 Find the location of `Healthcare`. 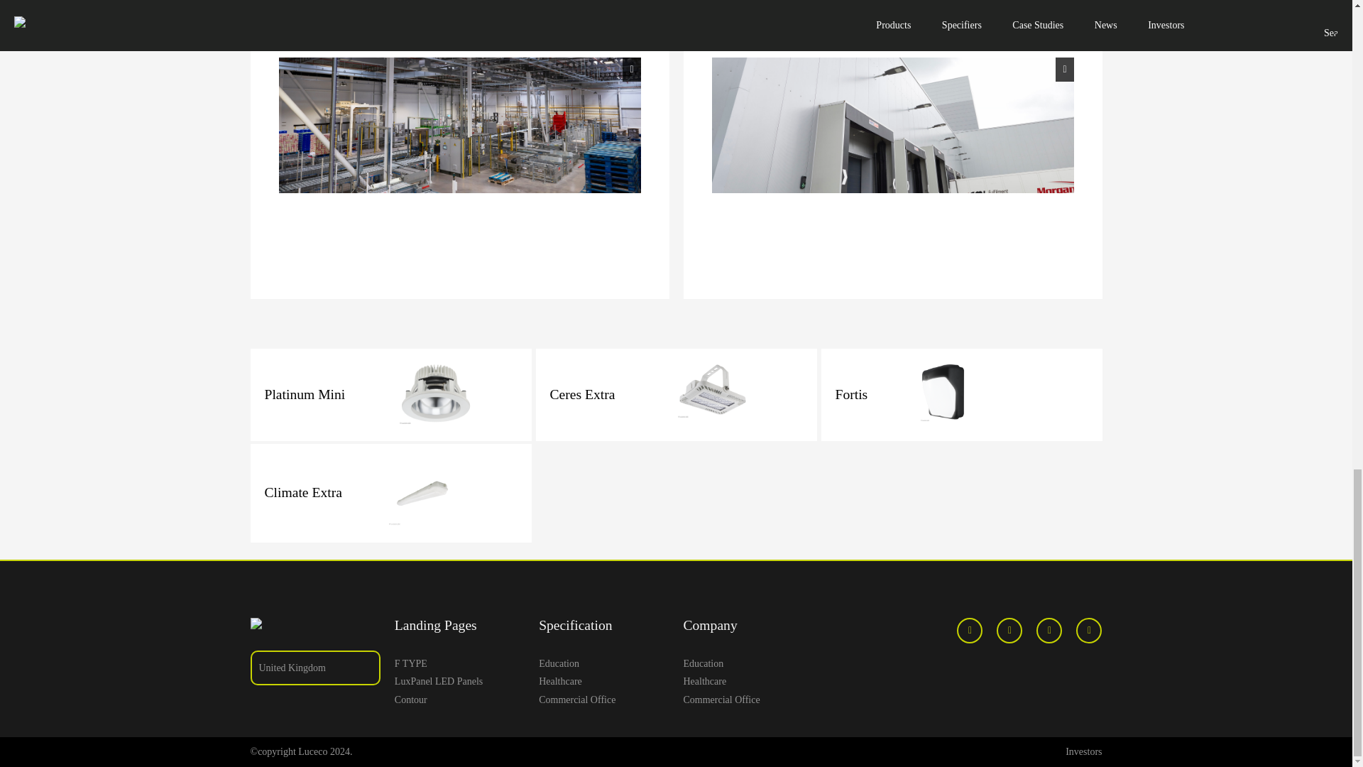

Healthcare is located at coordinates (603, 682).